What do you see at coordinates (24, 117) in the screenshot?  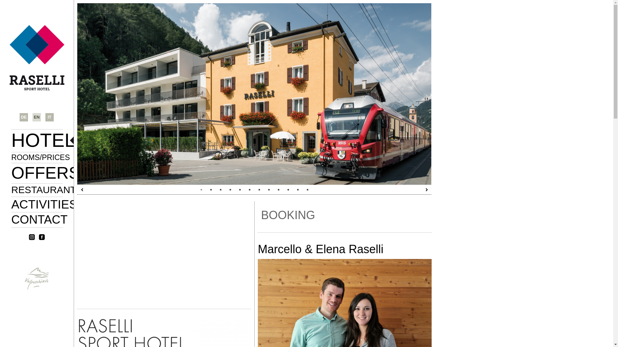 I see `DE` at bounding box center [24, 117].